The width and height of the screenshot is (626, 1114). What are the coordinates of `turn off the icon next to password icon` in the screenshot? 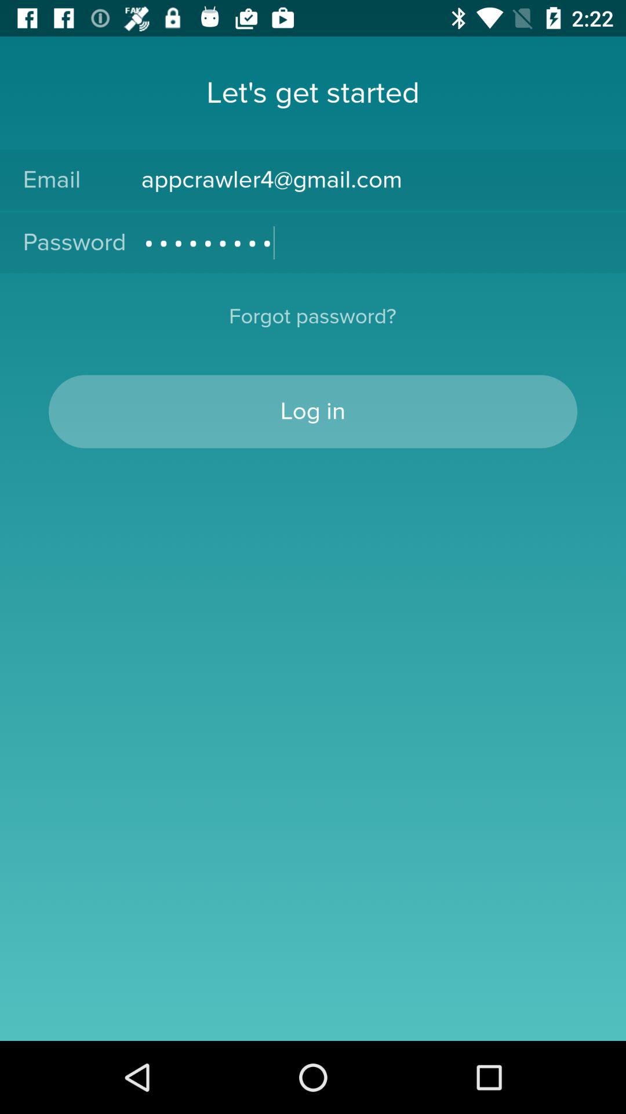 It's located at (372, 243).